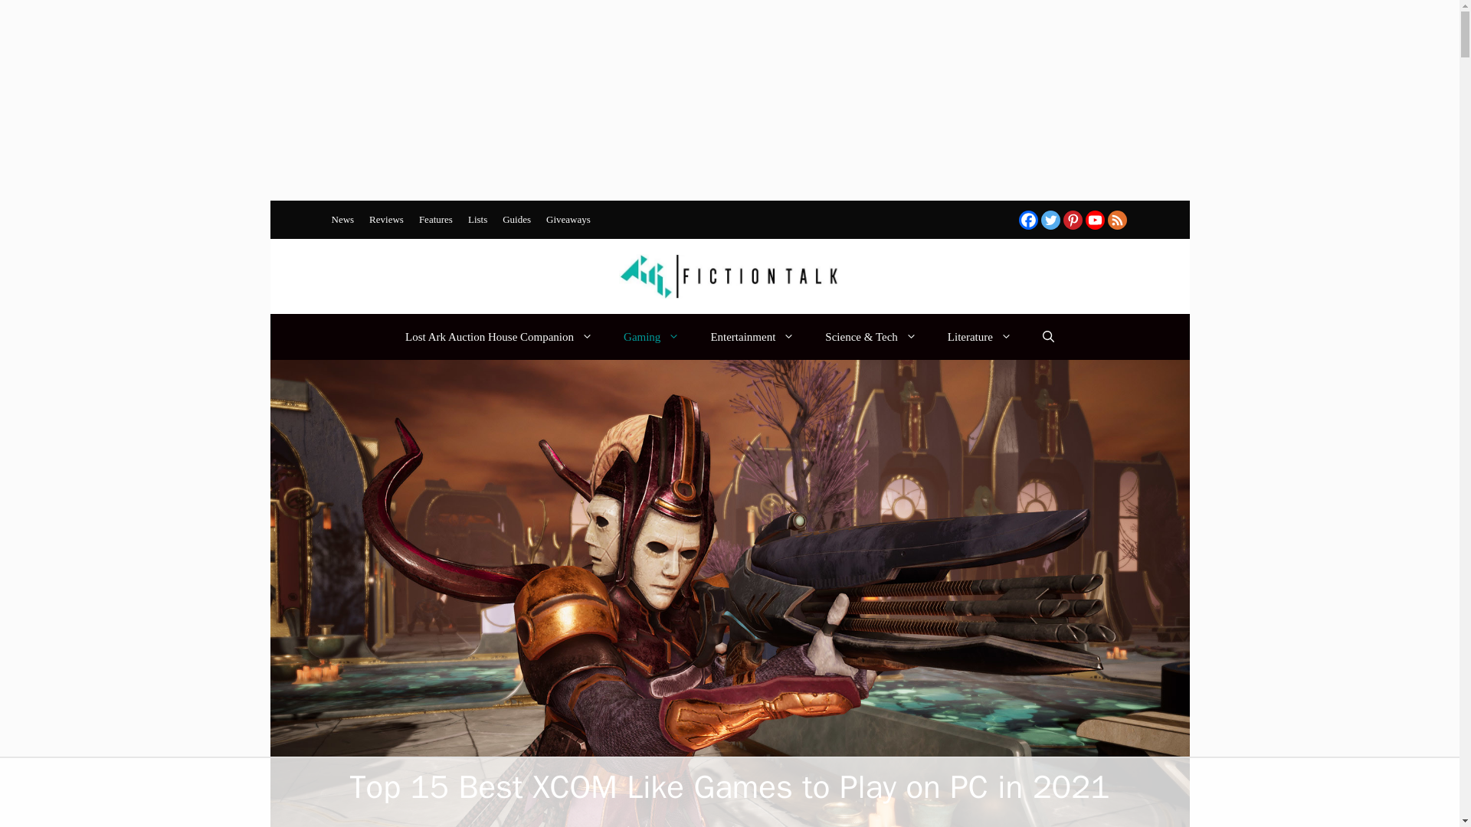 The height and width of the screenshot is (827, 1471). What do you see at coordinates (499, 337) in the screenshot?
I see `Lost Ark Auction House Companion` at bounding box center [499, 337].